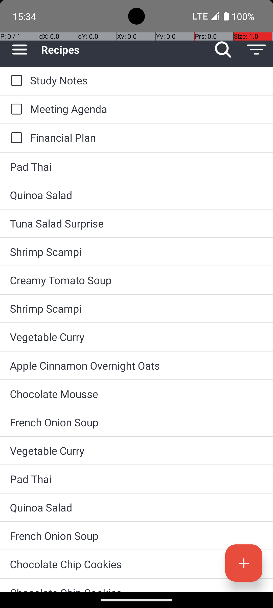 The width and height of the screenshot is (273, 608). What do you see at coordinates (136, 394) in the screenshot?
I see `Chocolate Mousse` at bounding box center [136, 394].